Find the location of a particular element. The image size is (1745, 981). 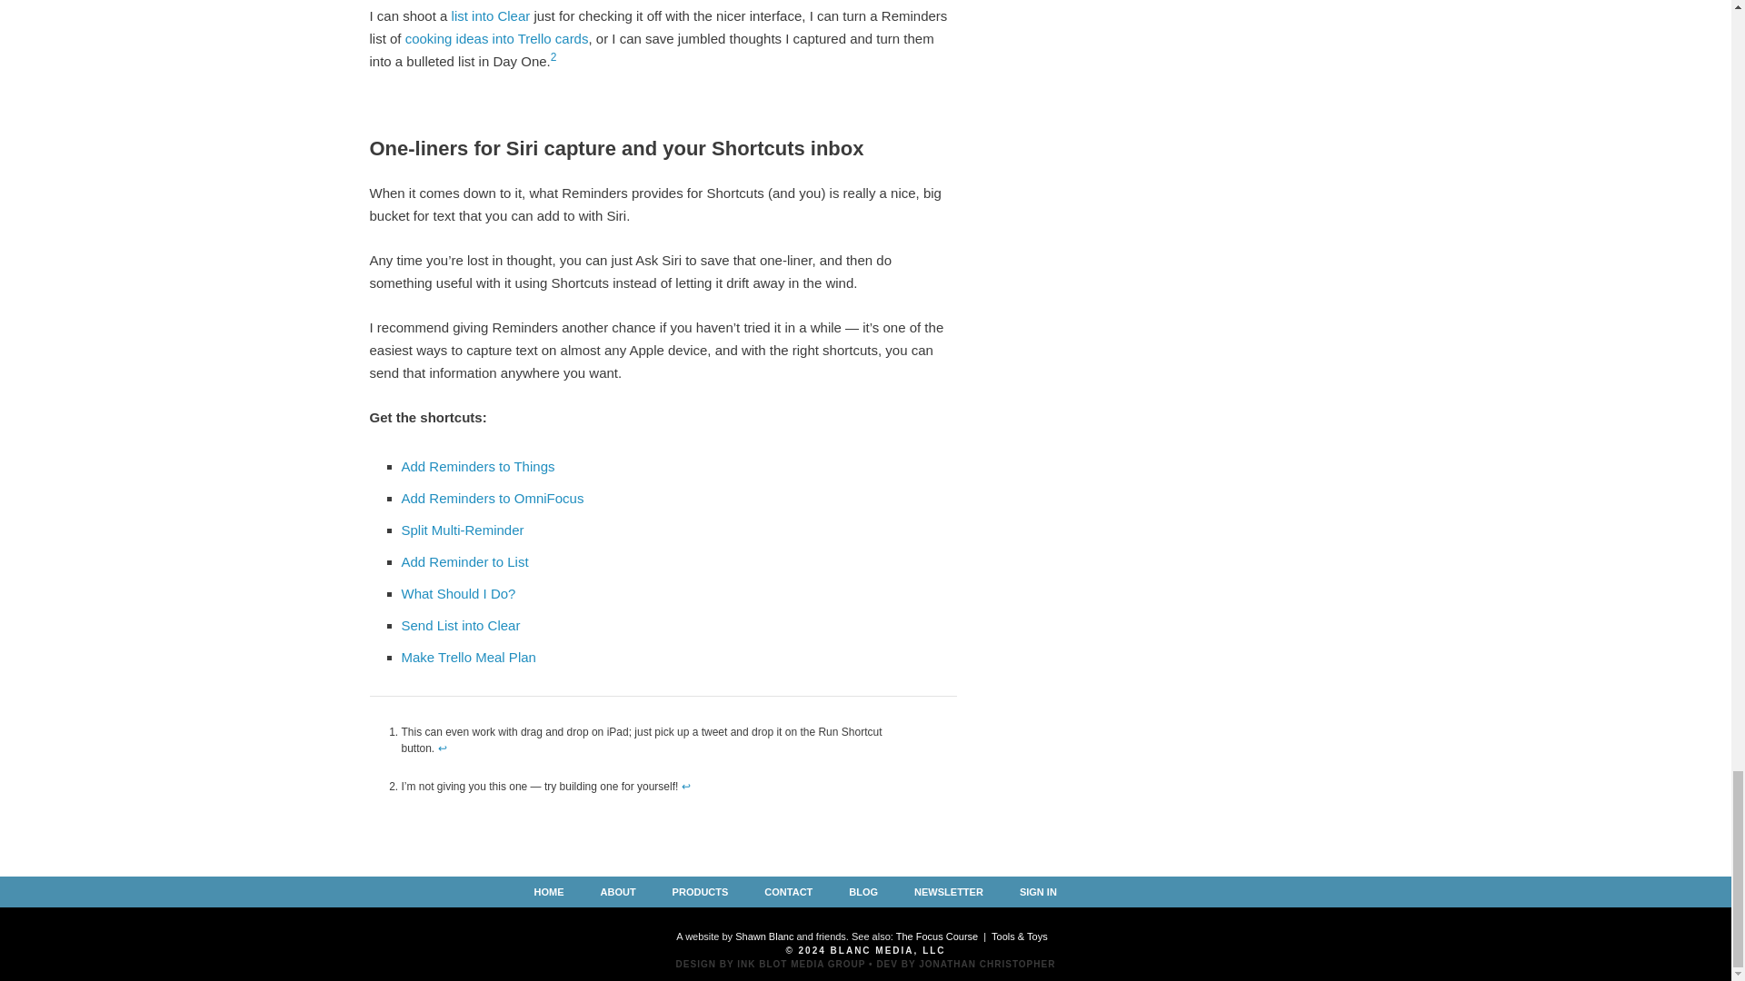

Send List into Clear is located at coordinates (460, 625).